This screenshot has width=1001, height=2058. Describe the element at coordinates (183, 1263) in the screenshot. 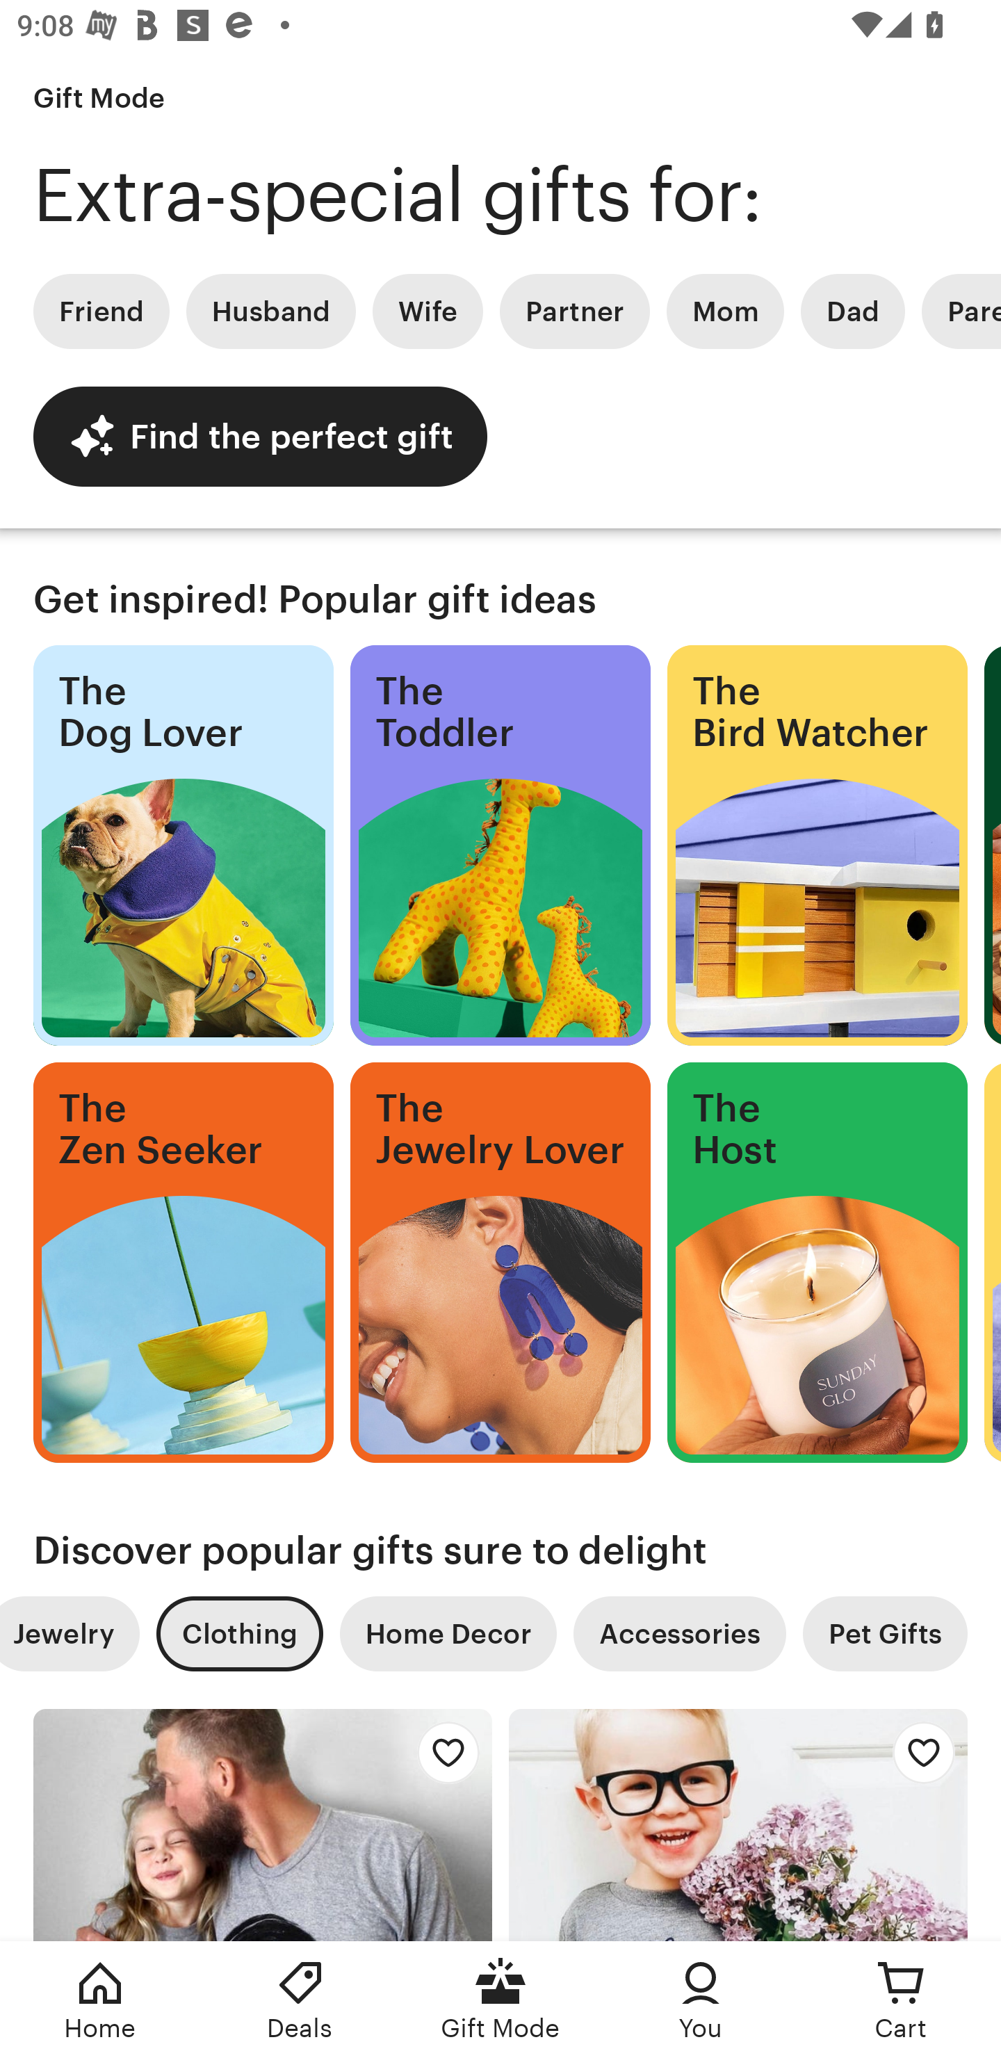

I see `The Zen Seeker` at that location.